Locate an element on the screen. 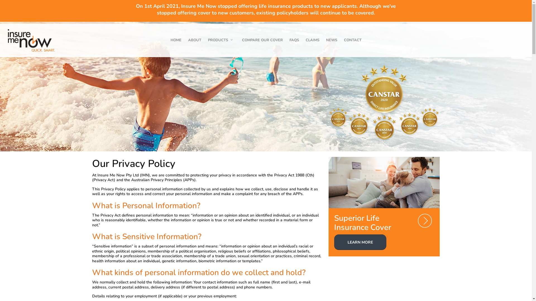 This screenshot has height=301, width=536. ABOUT is located at coordinates (195, 43).